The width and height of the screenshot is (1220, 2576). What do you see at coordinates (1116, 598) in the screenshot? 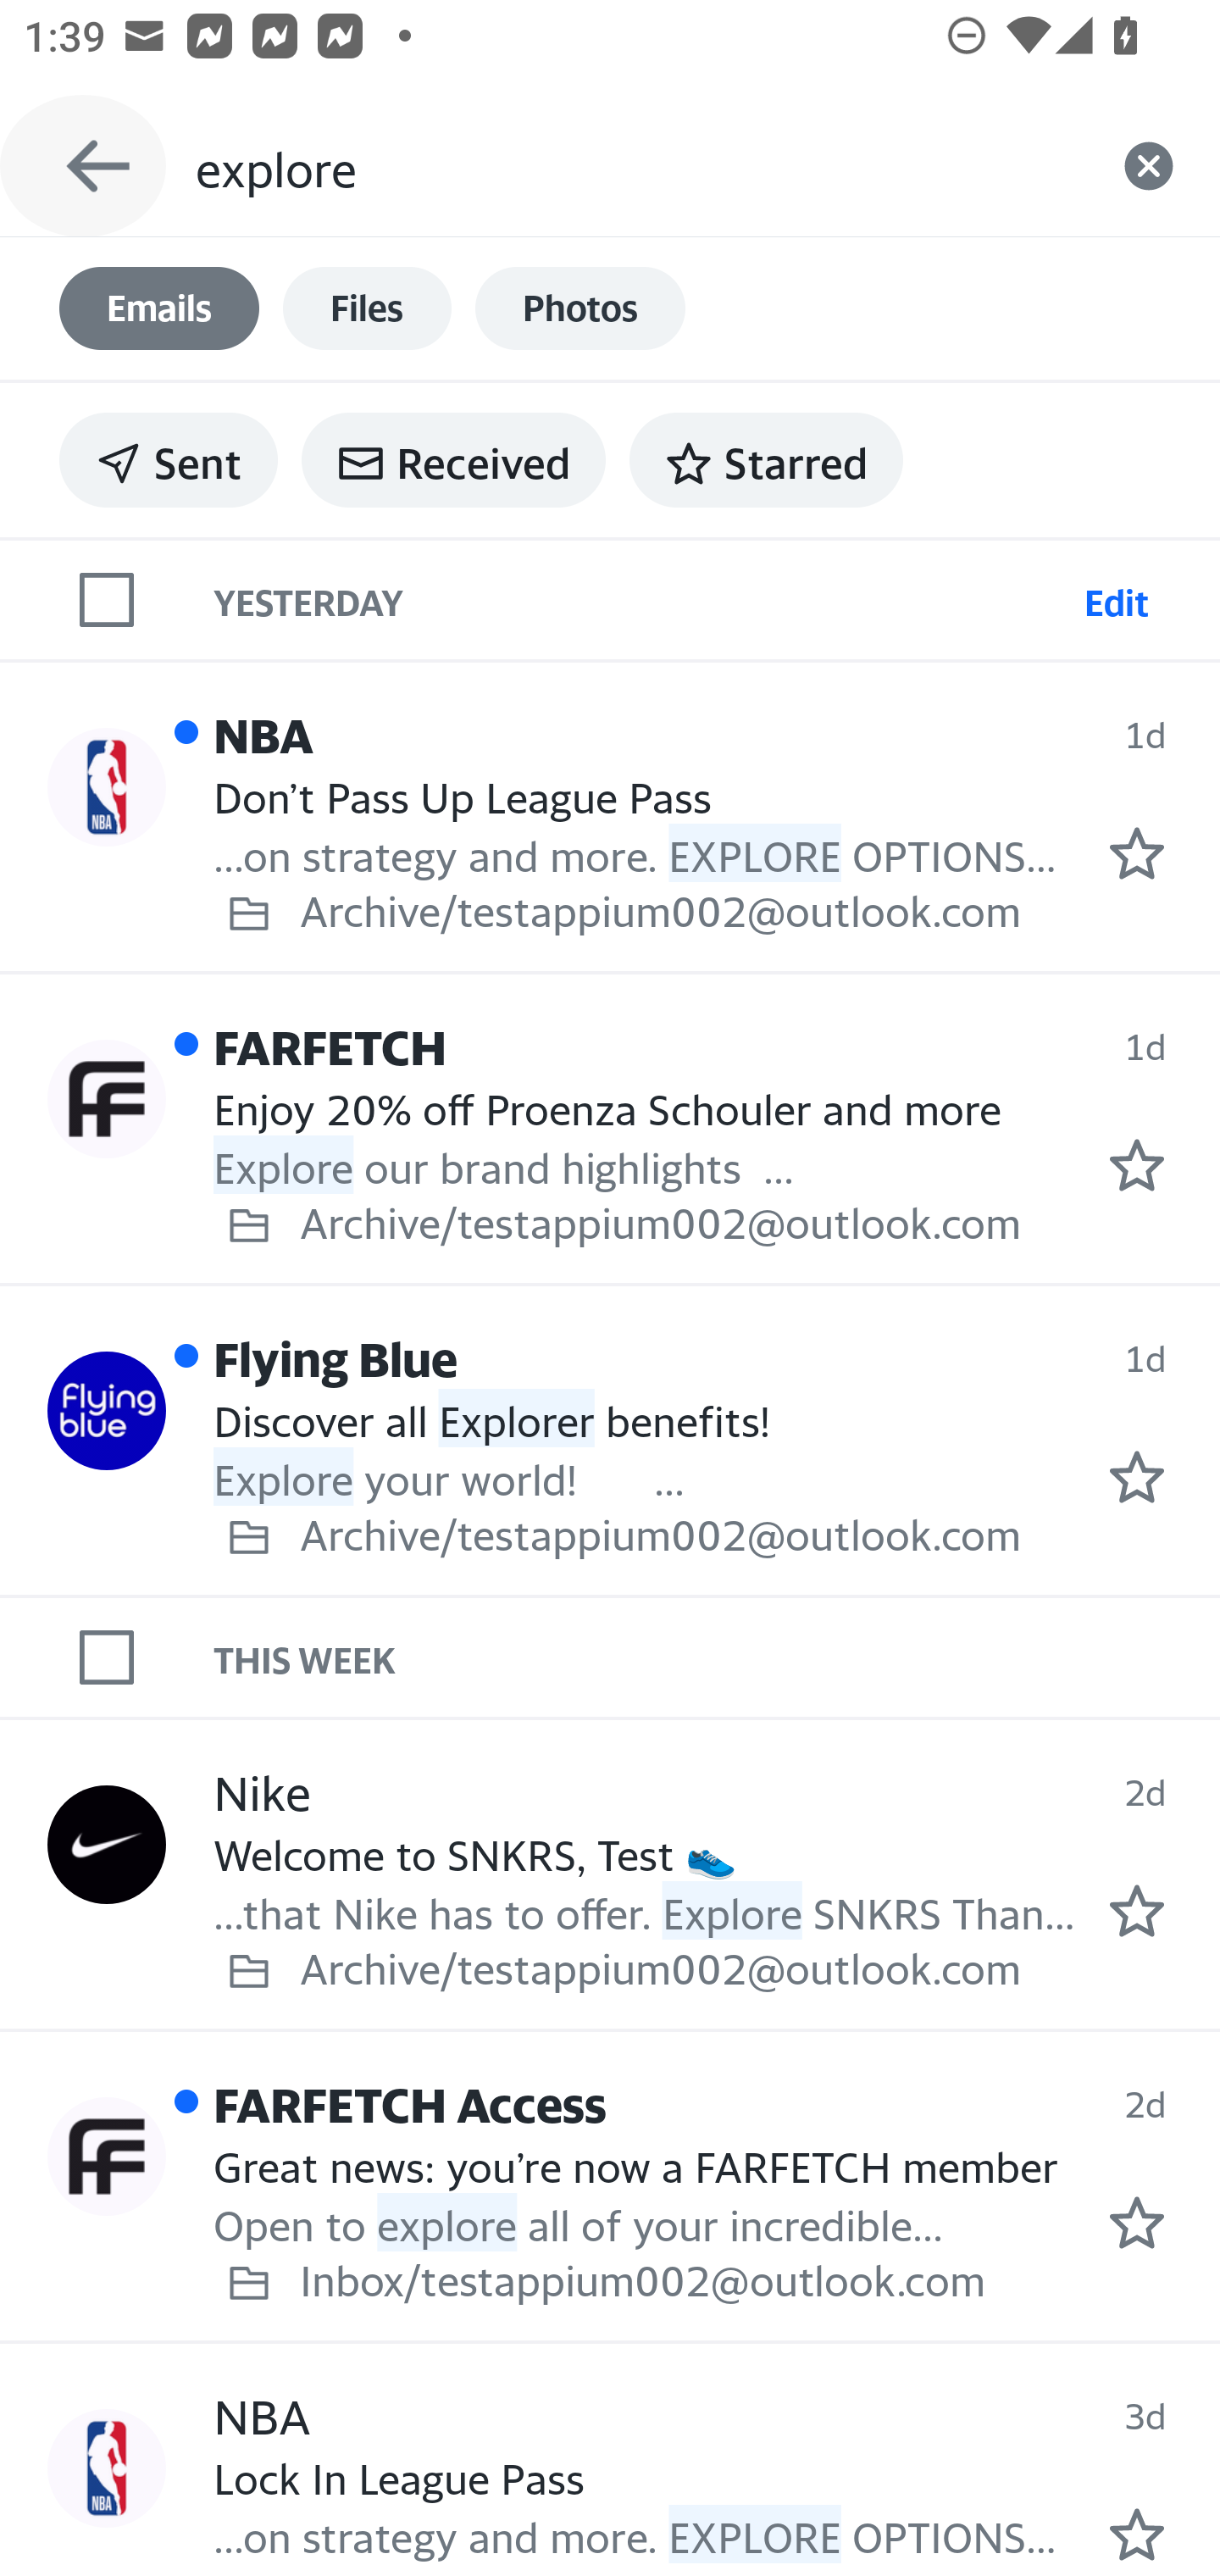
I see `Edit Select emails` at bounding box center [1116, 598].